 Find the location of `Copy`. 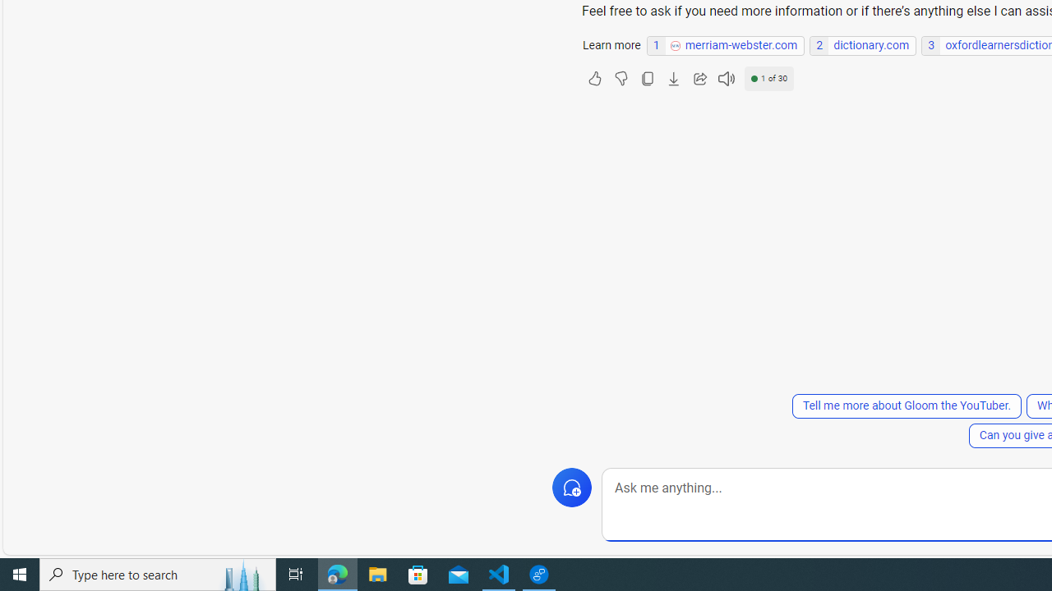

Copy is located at coordinates (647, 79).